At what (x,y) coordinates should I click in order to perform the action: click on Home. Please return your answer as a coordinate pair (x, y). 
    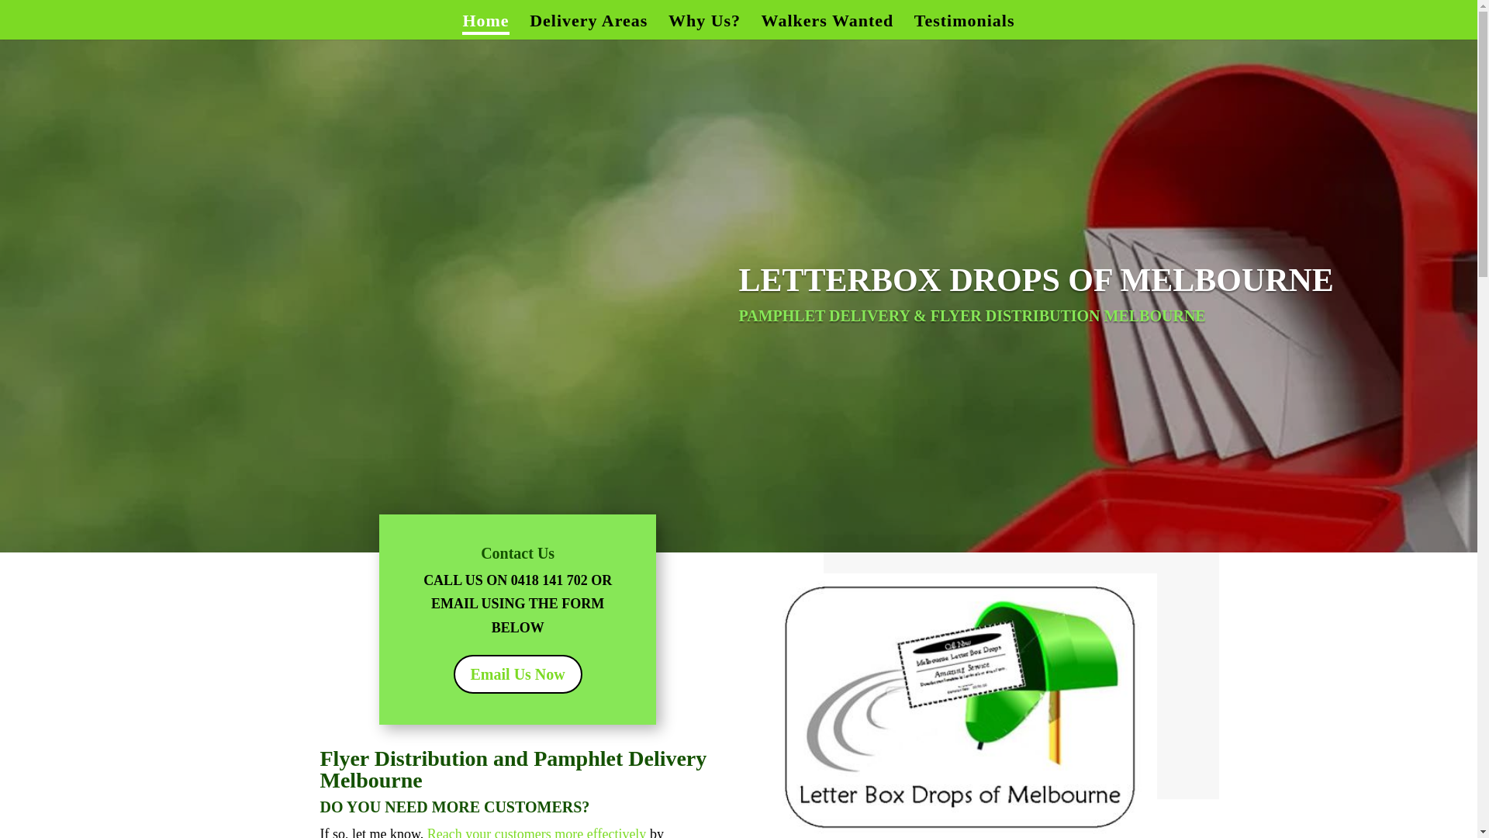
    Looking at the image, I should click on (485, 28).